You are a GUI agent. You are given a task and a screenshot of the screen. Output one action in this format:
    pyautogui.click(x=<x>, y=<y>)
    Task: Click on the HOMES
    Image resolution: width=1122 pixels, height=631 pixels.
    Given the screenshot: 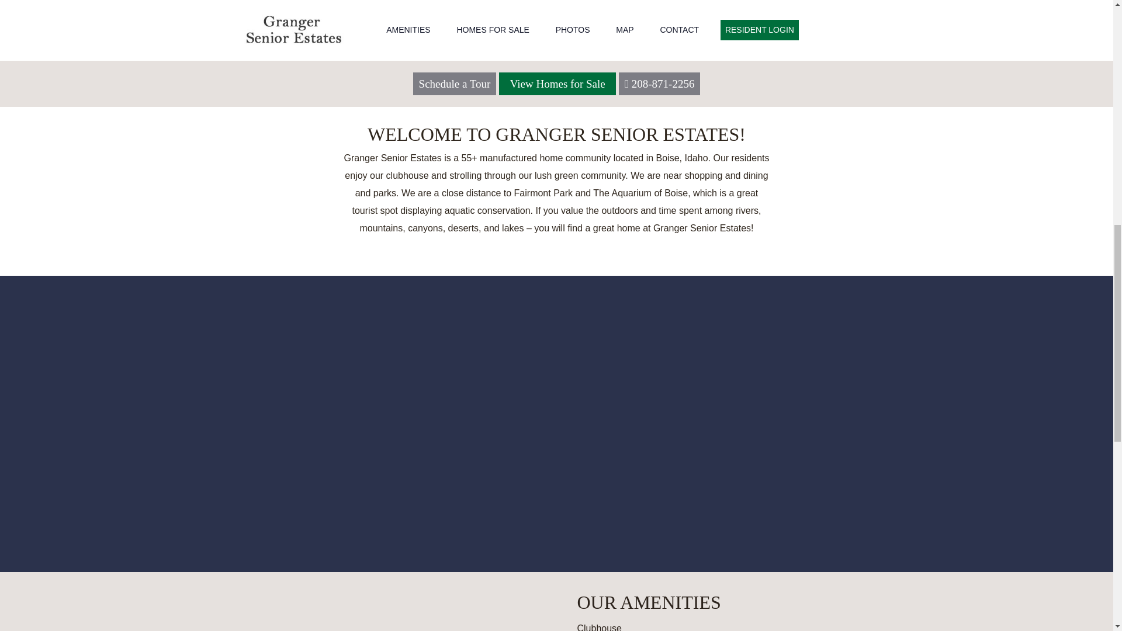 What is the action you would take?
    pyautogui.click(x=334, y=79)
    